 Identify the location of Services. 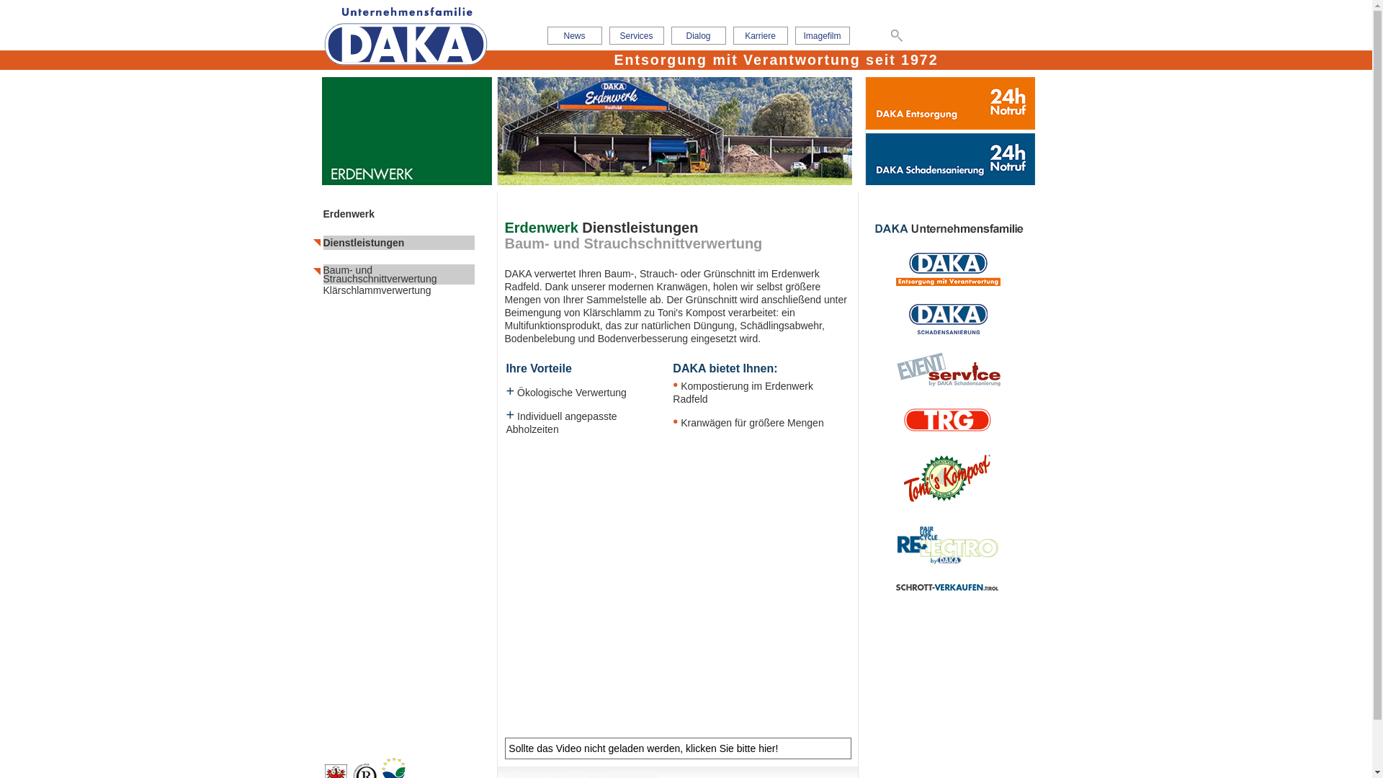
(637, 36).